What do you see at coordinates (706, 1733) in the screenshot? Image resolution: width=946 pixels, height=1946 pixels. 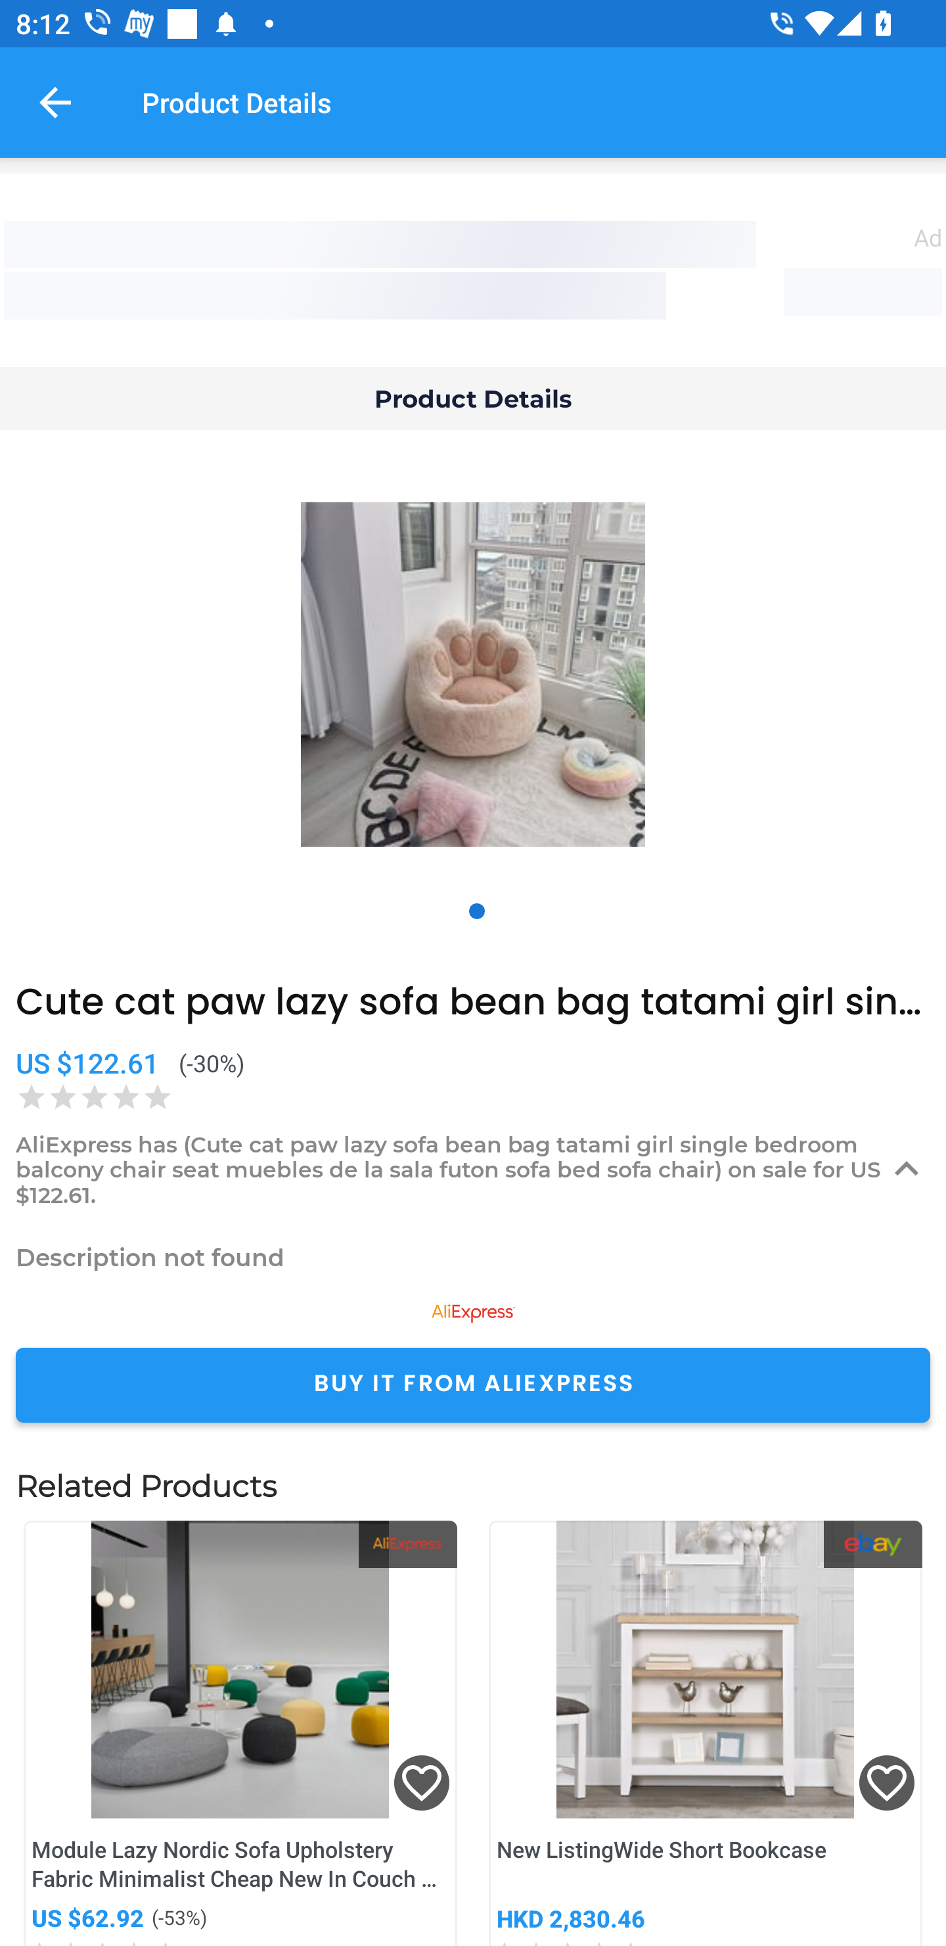 I see `New ListingWide Short Bookcase HKD 2,830.46 0.0` at bounding box center [706, 1733].